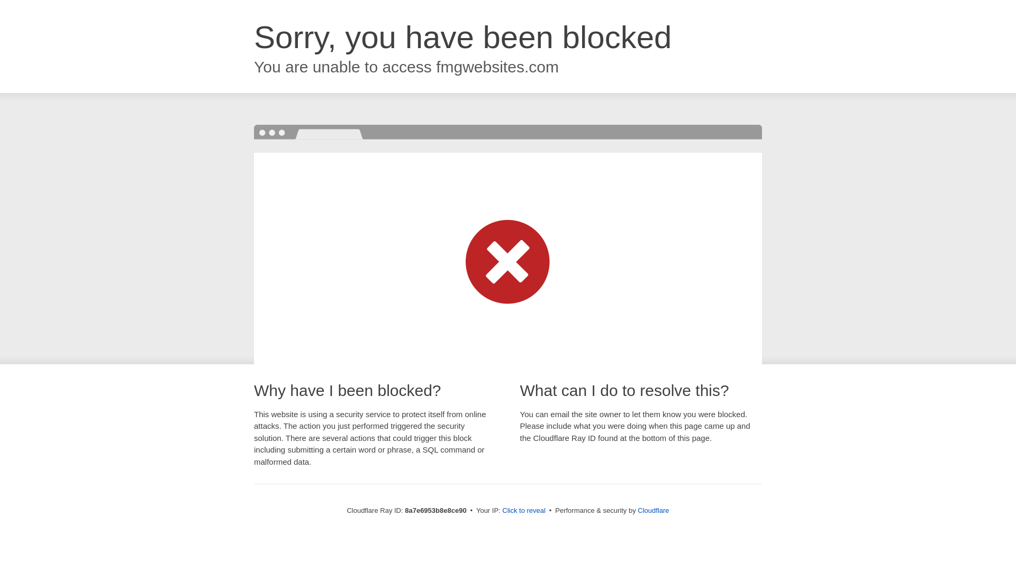 The width and height of the screenshot is (1016, 571). What do you see at coordinates (524, 511) in the screenshot?
I see `Click to reveal` at bounding box center [524, 511].